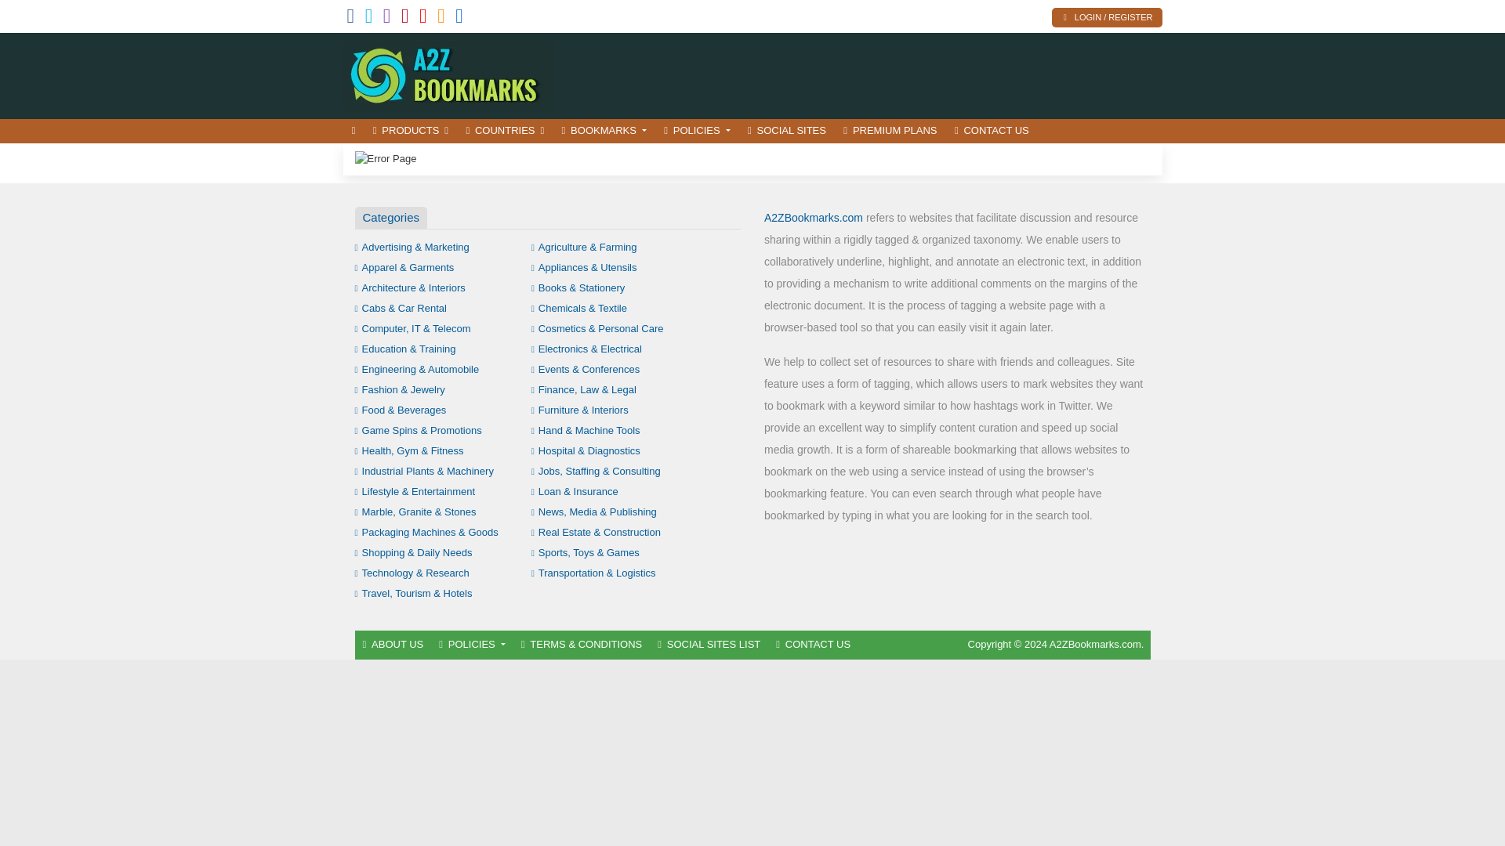 The image size is (1505, 846). What do you see at coordinates (423, 19) in the screenshot?
I see `YouTube` at bounding box center [423, 19].